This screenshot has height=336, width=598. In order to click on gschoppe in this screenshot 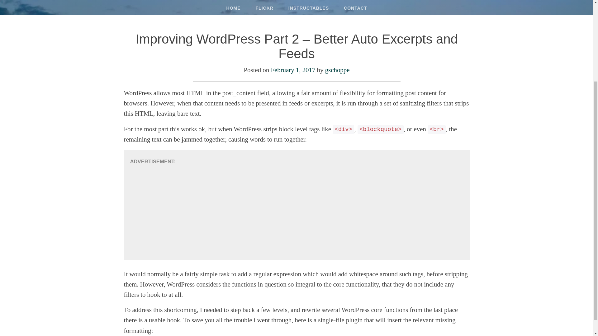, I will do `click(338, 70)`.